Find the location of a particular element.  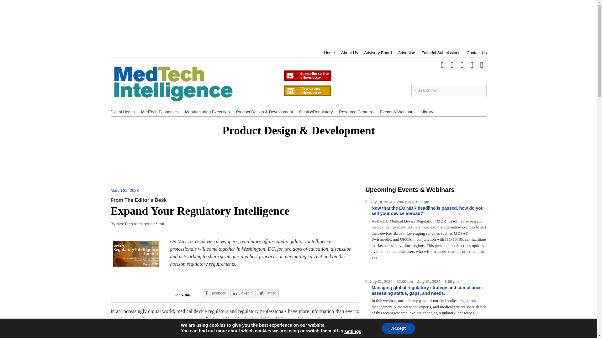

Get The Newsletter! is located at coordinates (307, 76).